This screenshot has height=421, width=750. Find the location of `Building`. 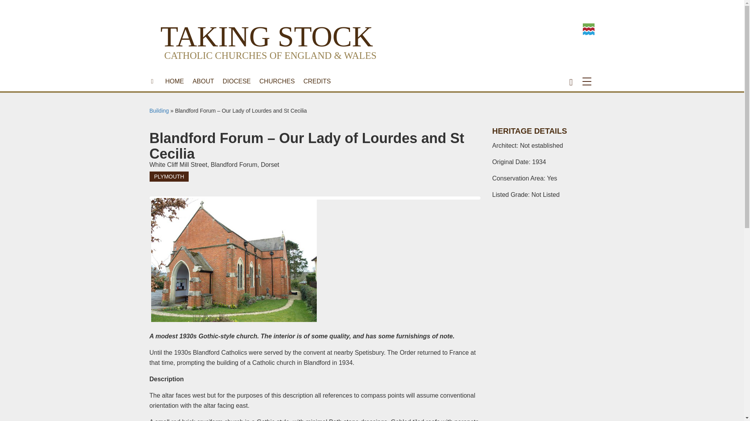

Building is located at coordinates (159, 111).